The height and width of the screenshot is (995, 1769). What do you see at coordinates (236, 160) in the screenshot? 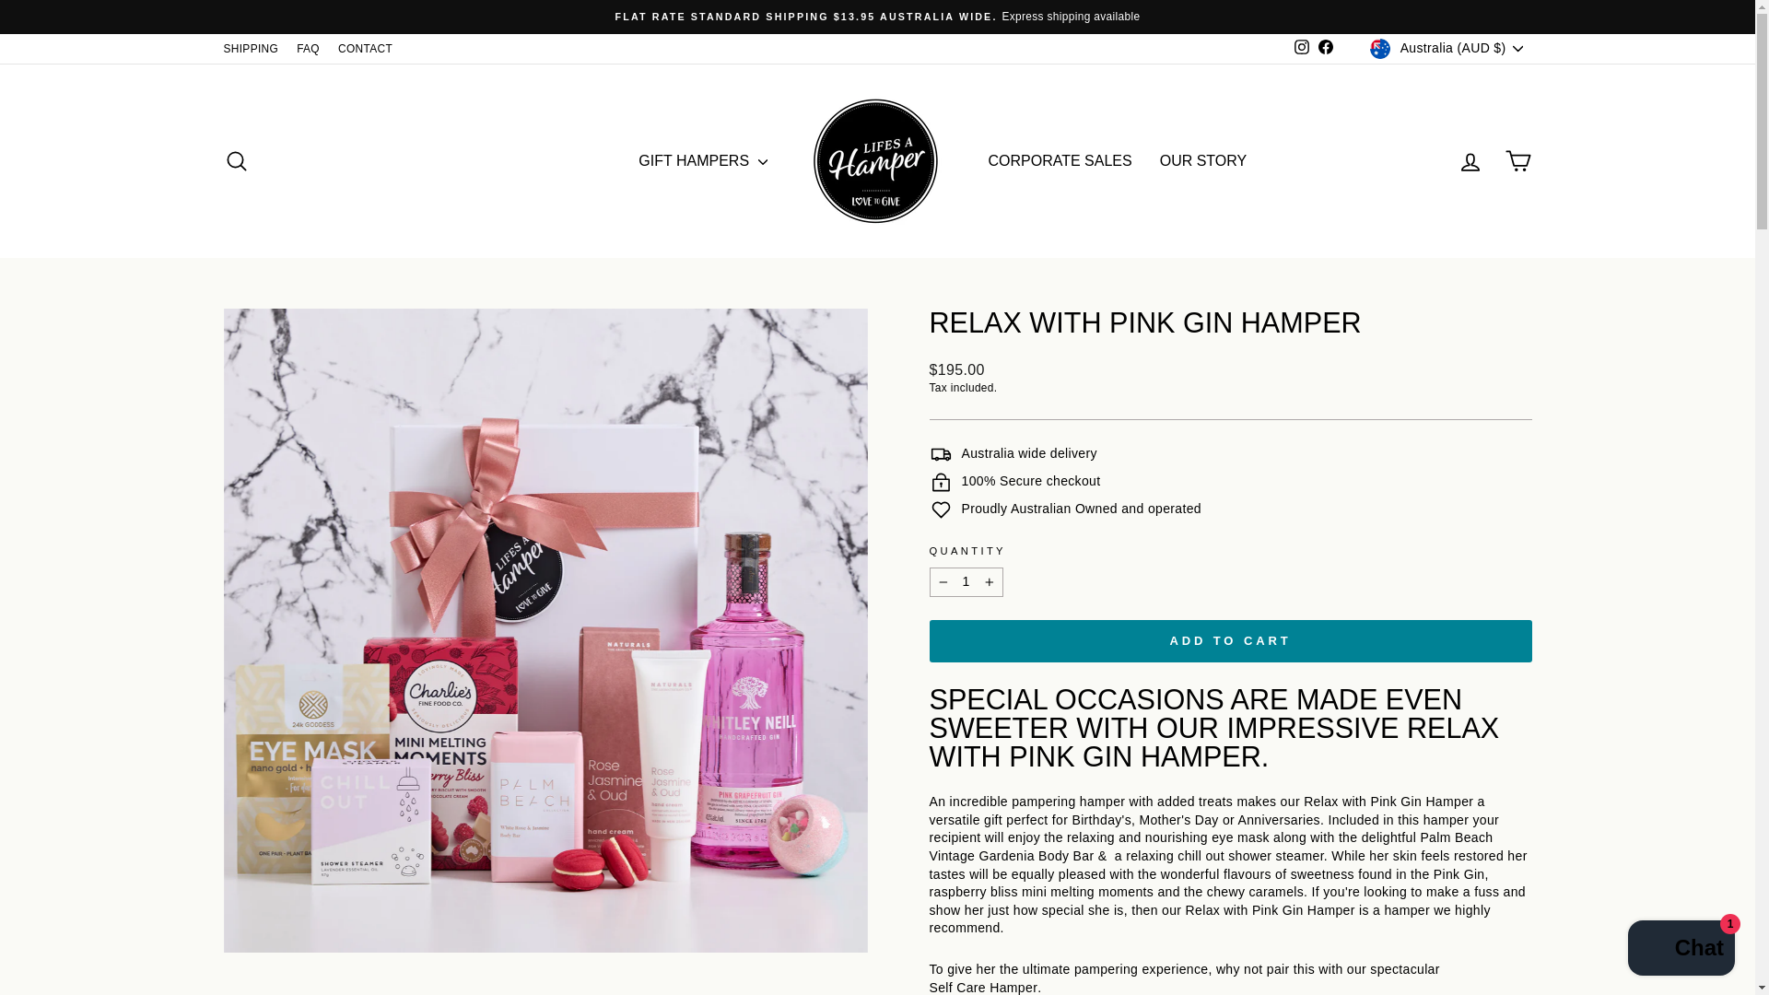
I see `ICON-SEARCH` at bounding box center [236, 160].